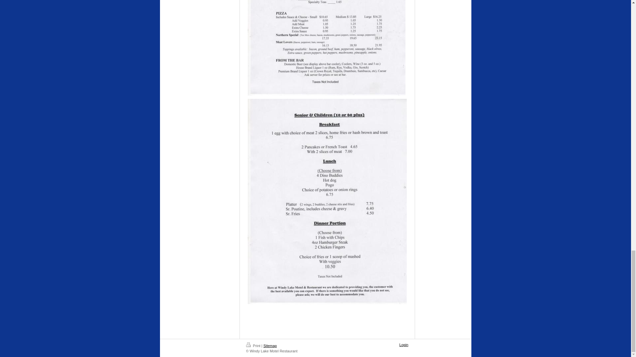 The width and height of the screenshot is (636, 357). What do you see at coordinates (270, 346) in the screenshot?
I see `Sitemap` at bounding box center [270, 346].